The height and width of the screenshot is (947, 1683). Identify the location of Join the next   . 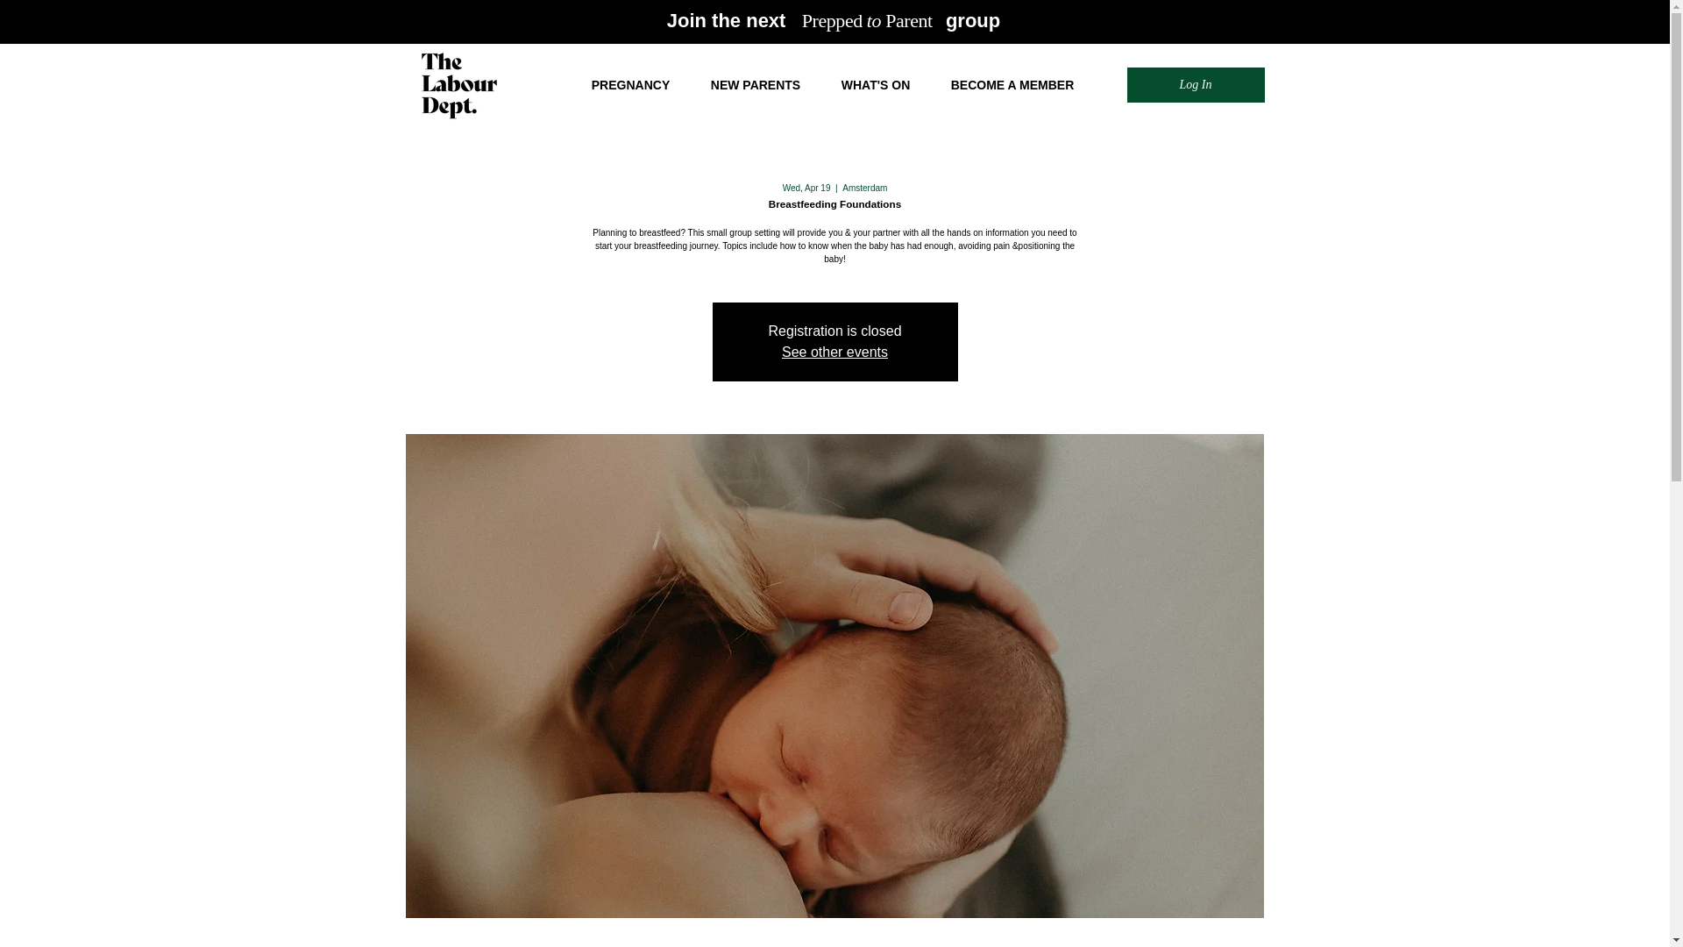
(735, 19).